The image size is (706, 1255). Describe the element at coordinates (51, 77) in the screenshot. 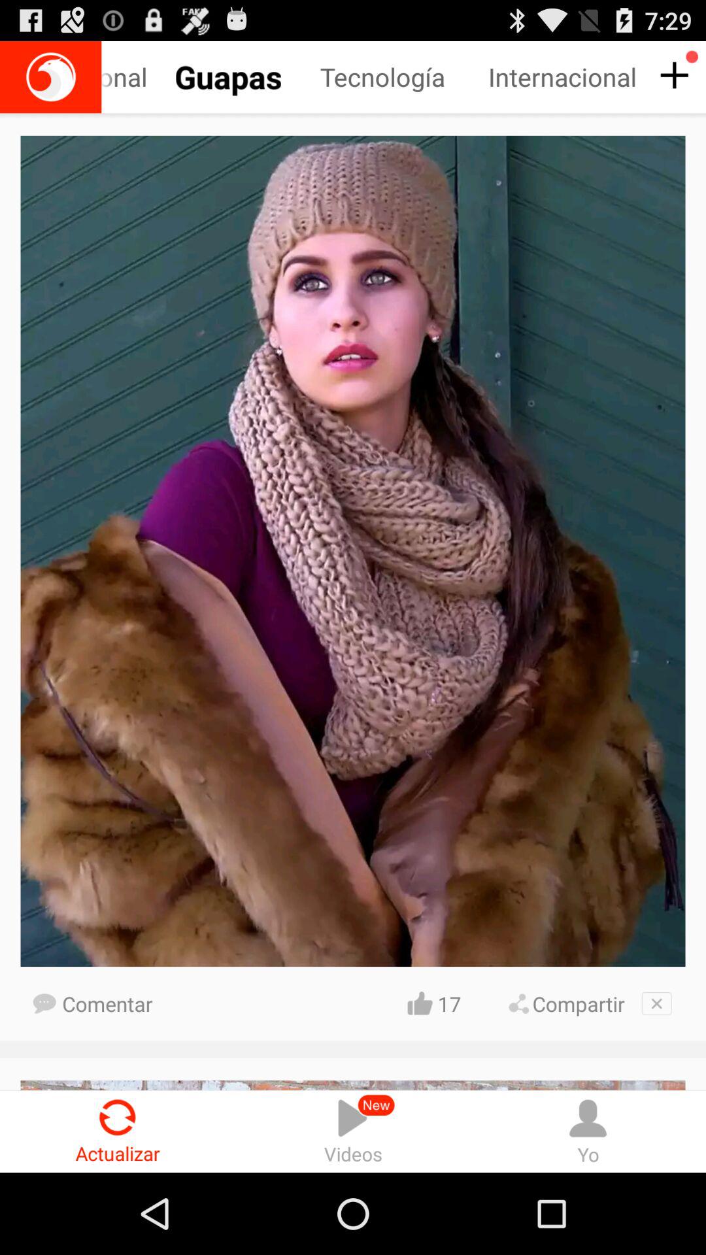

I see `home` at that location.